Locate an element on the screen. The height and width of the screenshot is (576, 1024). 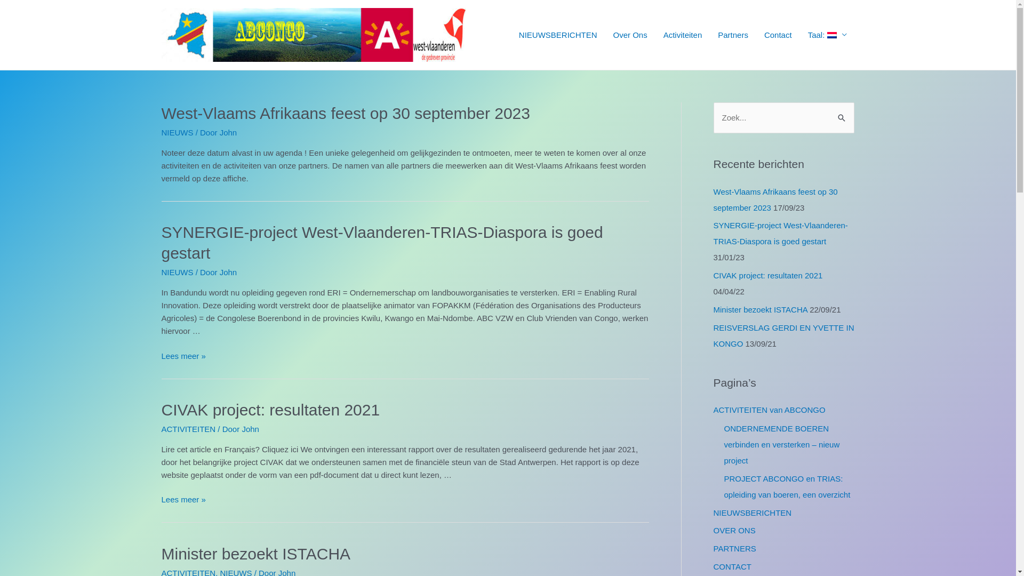
John is located at coordinates (228, 132).